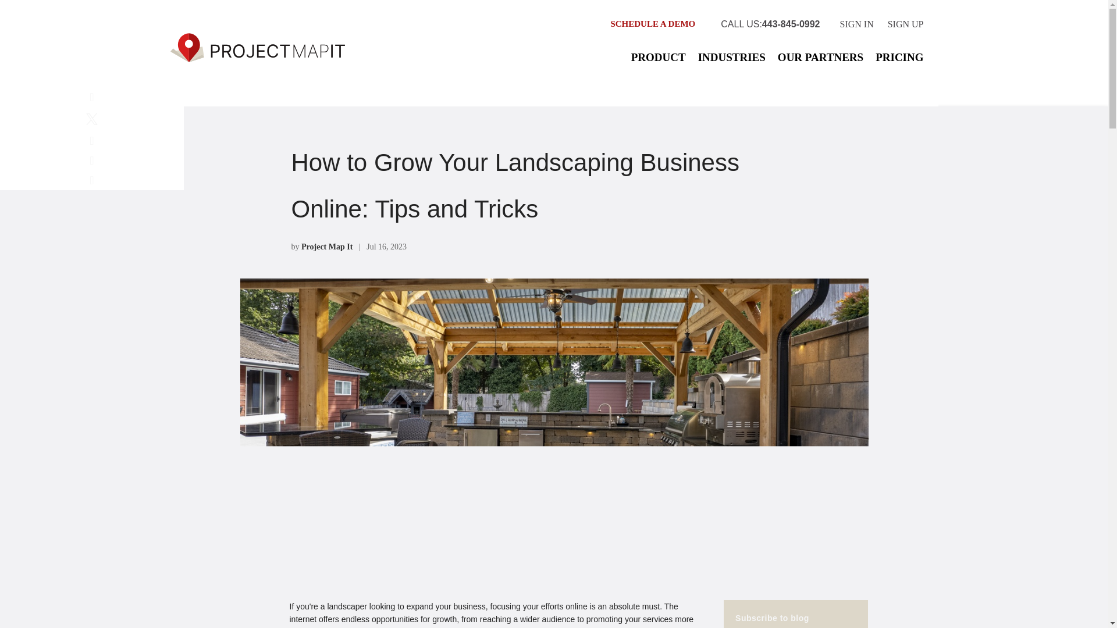  I want to click on PRODUCT, so click(658, 57).